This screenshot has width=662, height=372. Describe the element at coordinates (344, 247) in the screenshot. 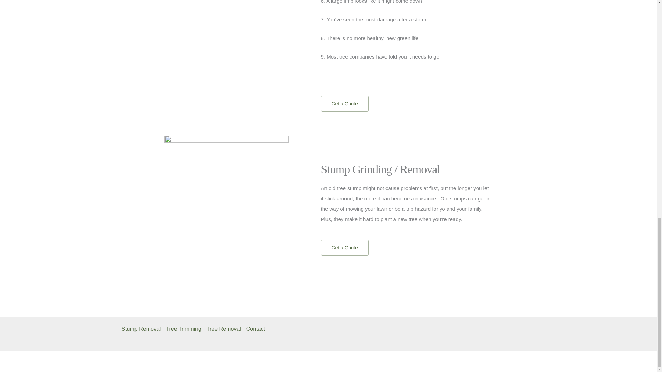

I see `Get a Quote` at that location.